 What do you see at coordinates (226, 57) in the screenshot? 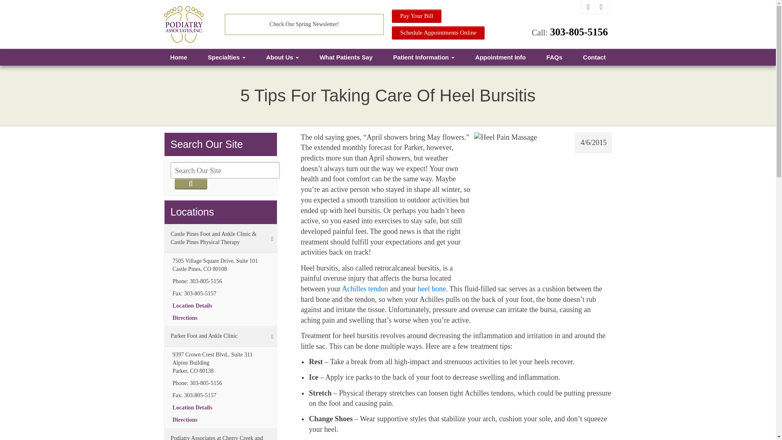
I see `Specialties` at bounding box center [226, 57].